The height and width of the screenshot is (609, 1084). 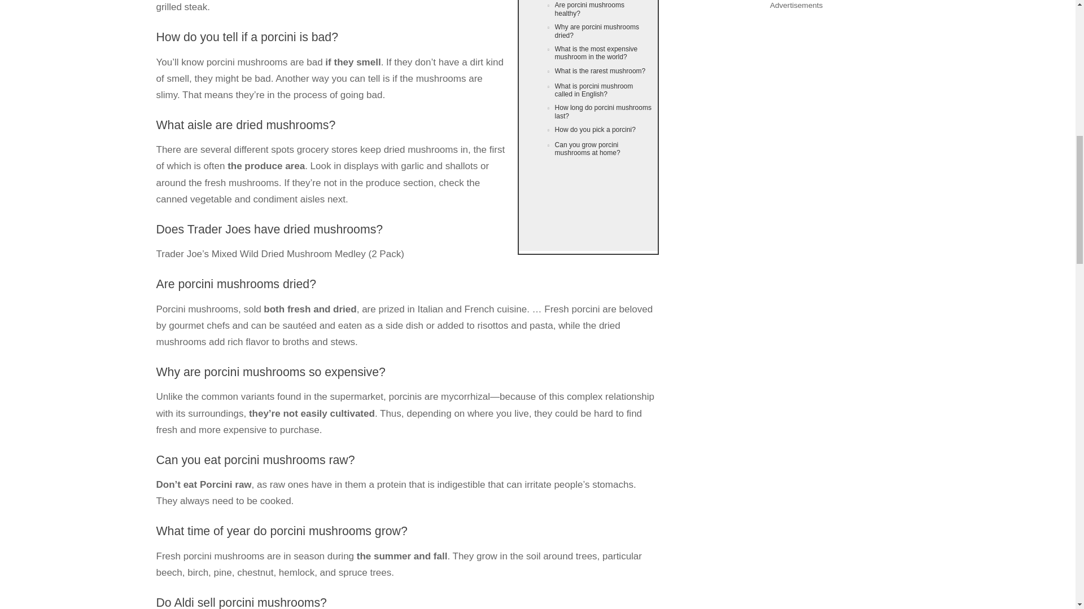 I want to click on Why are porcini mushrooms dried?, so click(x=587, y=30).